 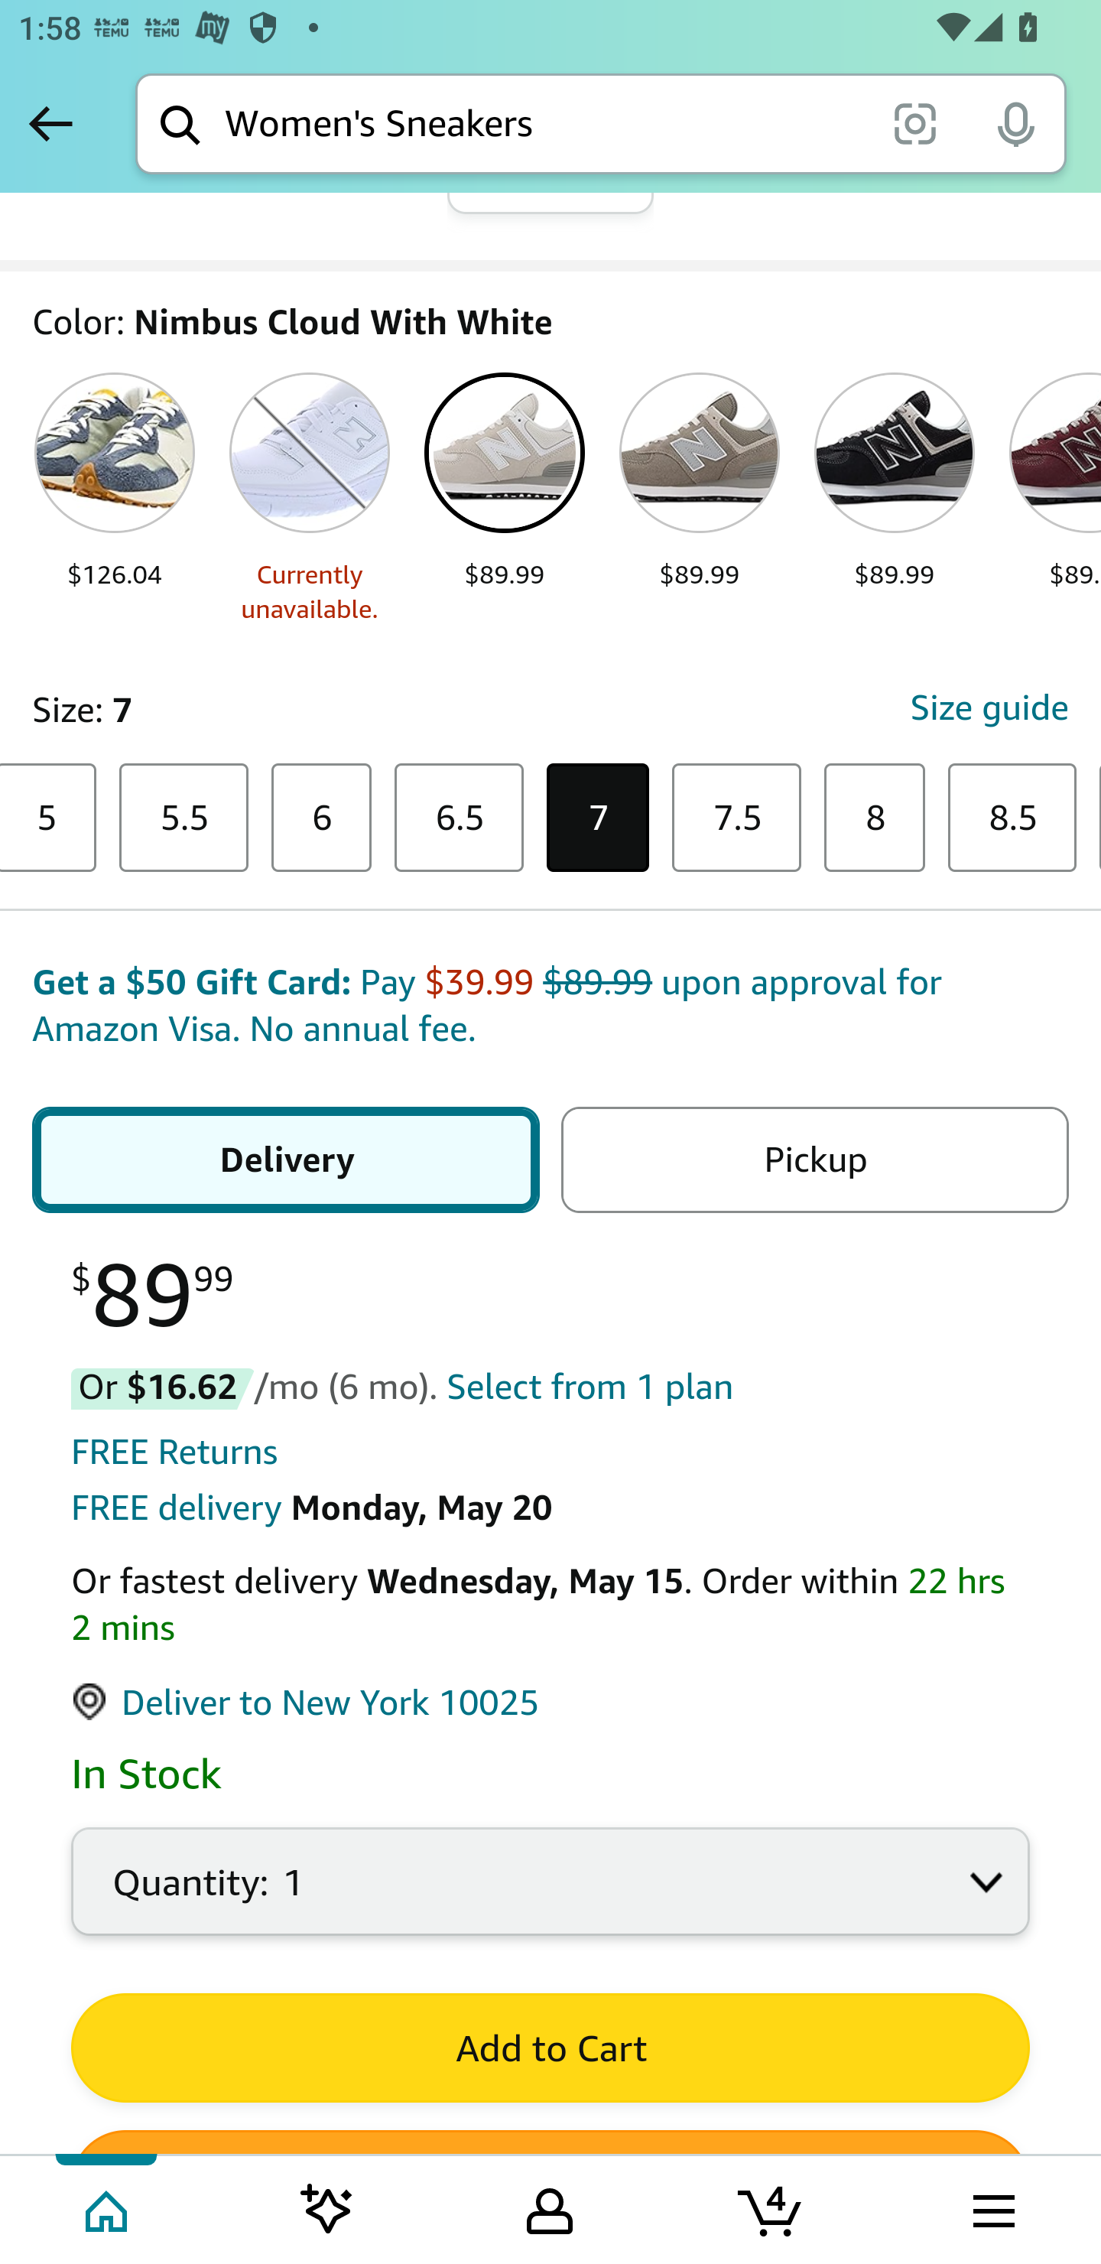 I want to click on 8.5, so click(x=1012, y=819).